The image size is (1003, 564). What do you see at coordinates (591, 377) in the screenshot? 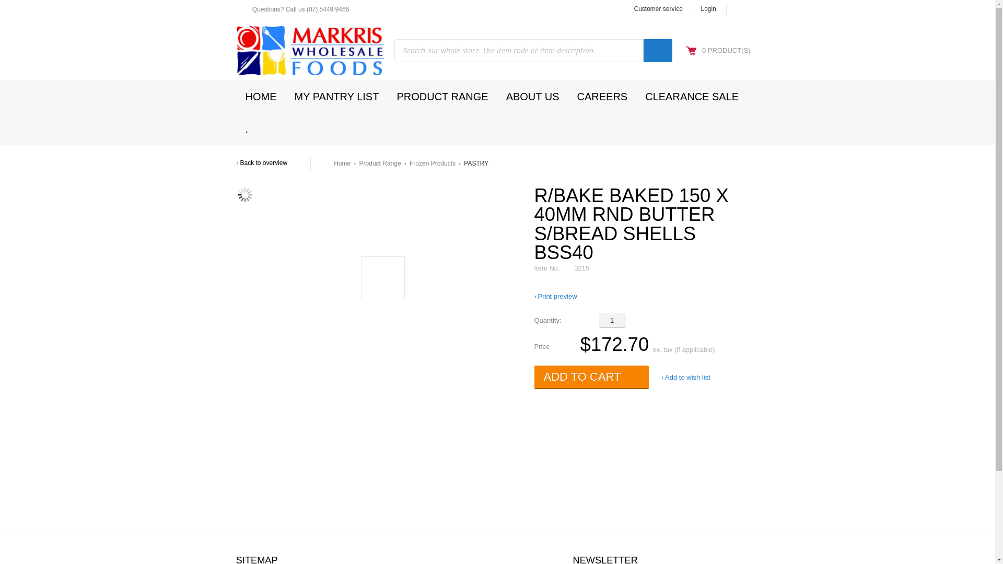
I see `ADD TO CART` at bounding box center [591, 377].